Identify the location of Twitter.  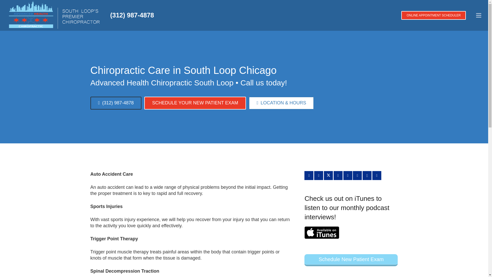
(328, 175).